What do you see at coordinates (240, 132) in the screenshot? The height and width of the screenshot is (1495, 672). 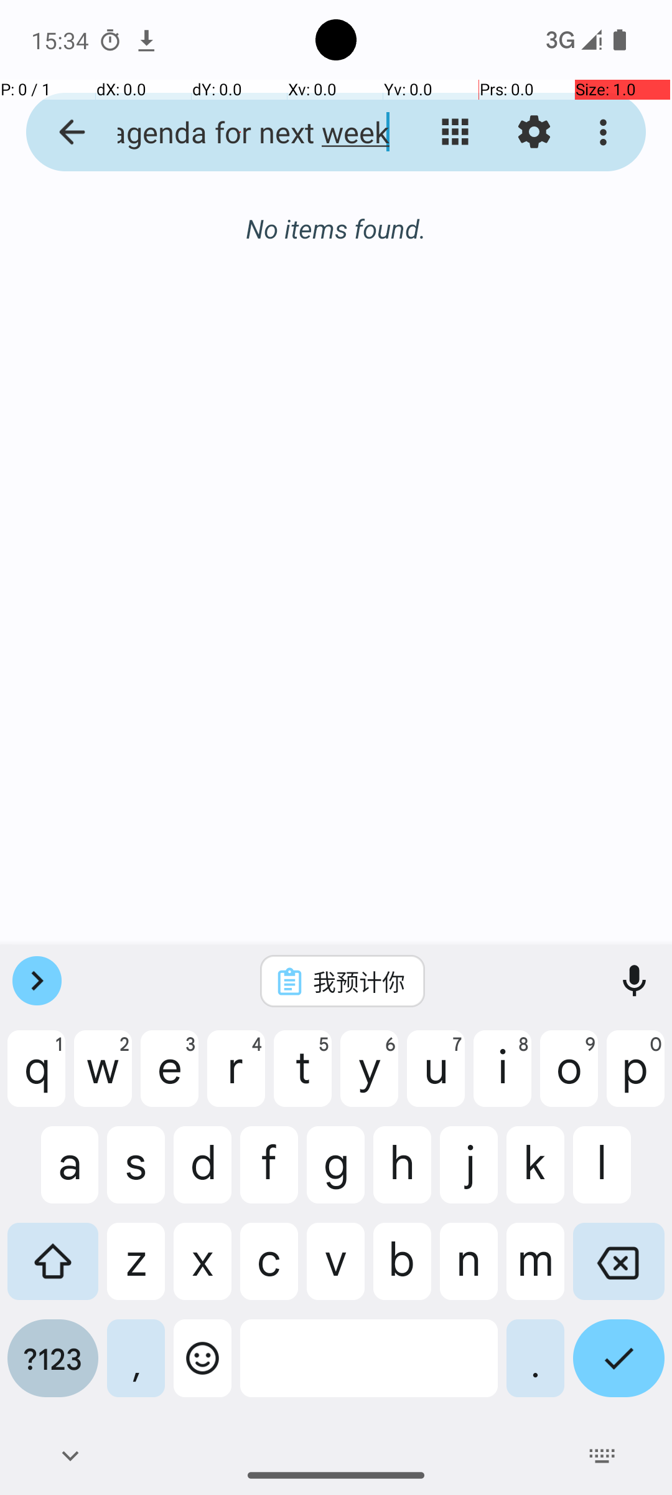 I see `meeting agenda for next week` at bounding box center [240, 132].